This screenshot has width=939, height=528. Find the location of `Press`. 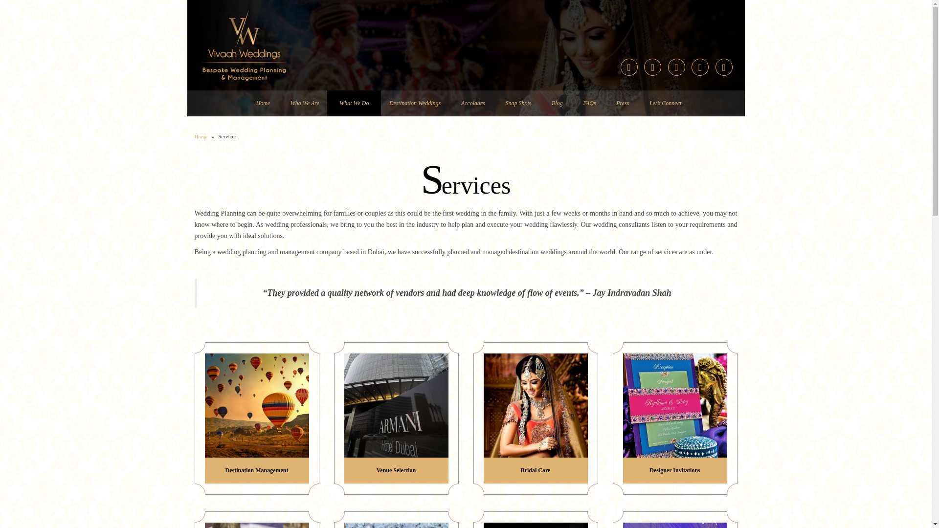

Press is located at coordinates (622, 103).